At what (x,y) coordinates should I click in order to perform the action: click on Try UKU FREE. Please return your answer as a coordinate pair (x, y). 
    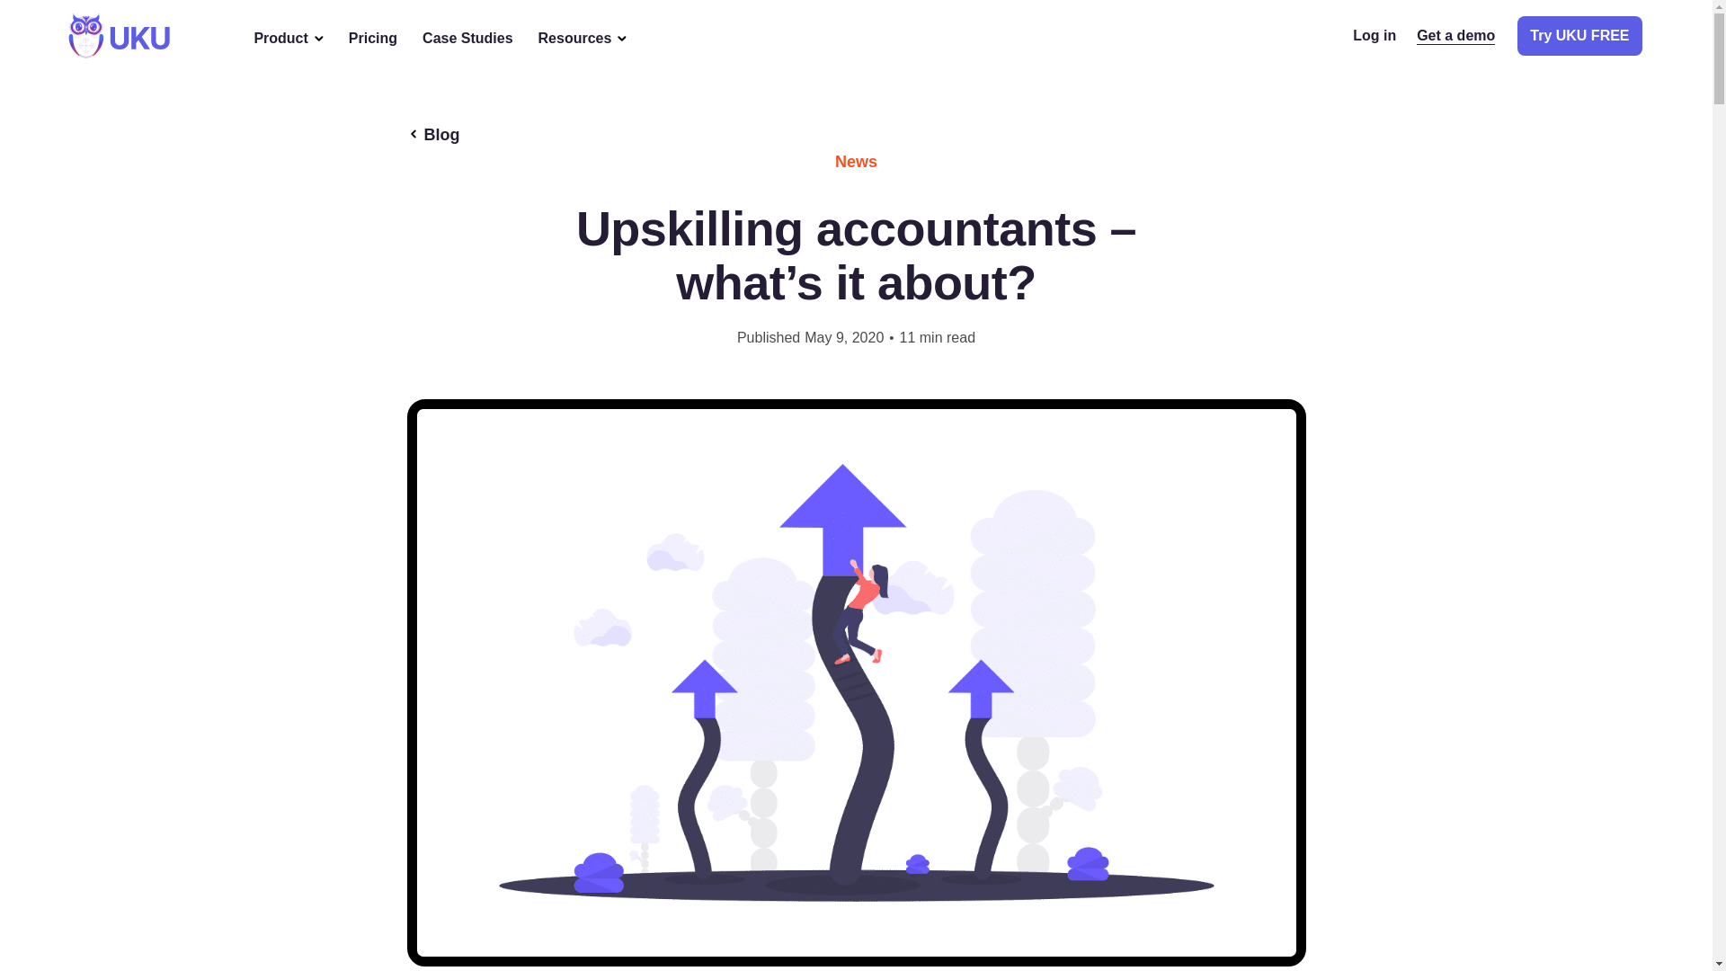
    Looking at the image, I should click on (1579, 36).